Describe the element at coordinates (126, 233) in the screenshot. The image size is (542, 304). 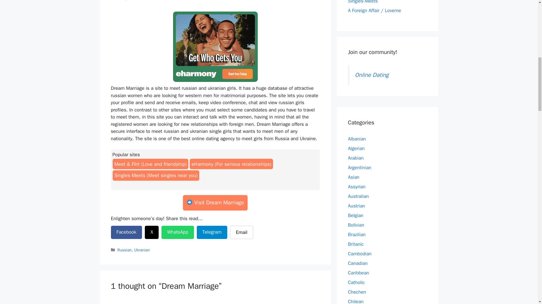
I see `Facebook` at that location.